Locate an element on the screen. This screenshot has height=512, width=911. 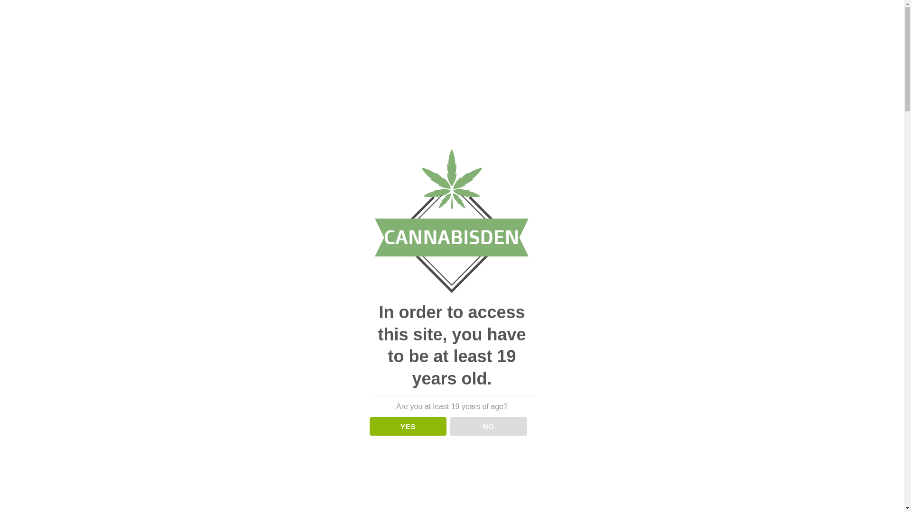
Concentrates is located at coordinates (159, 469).